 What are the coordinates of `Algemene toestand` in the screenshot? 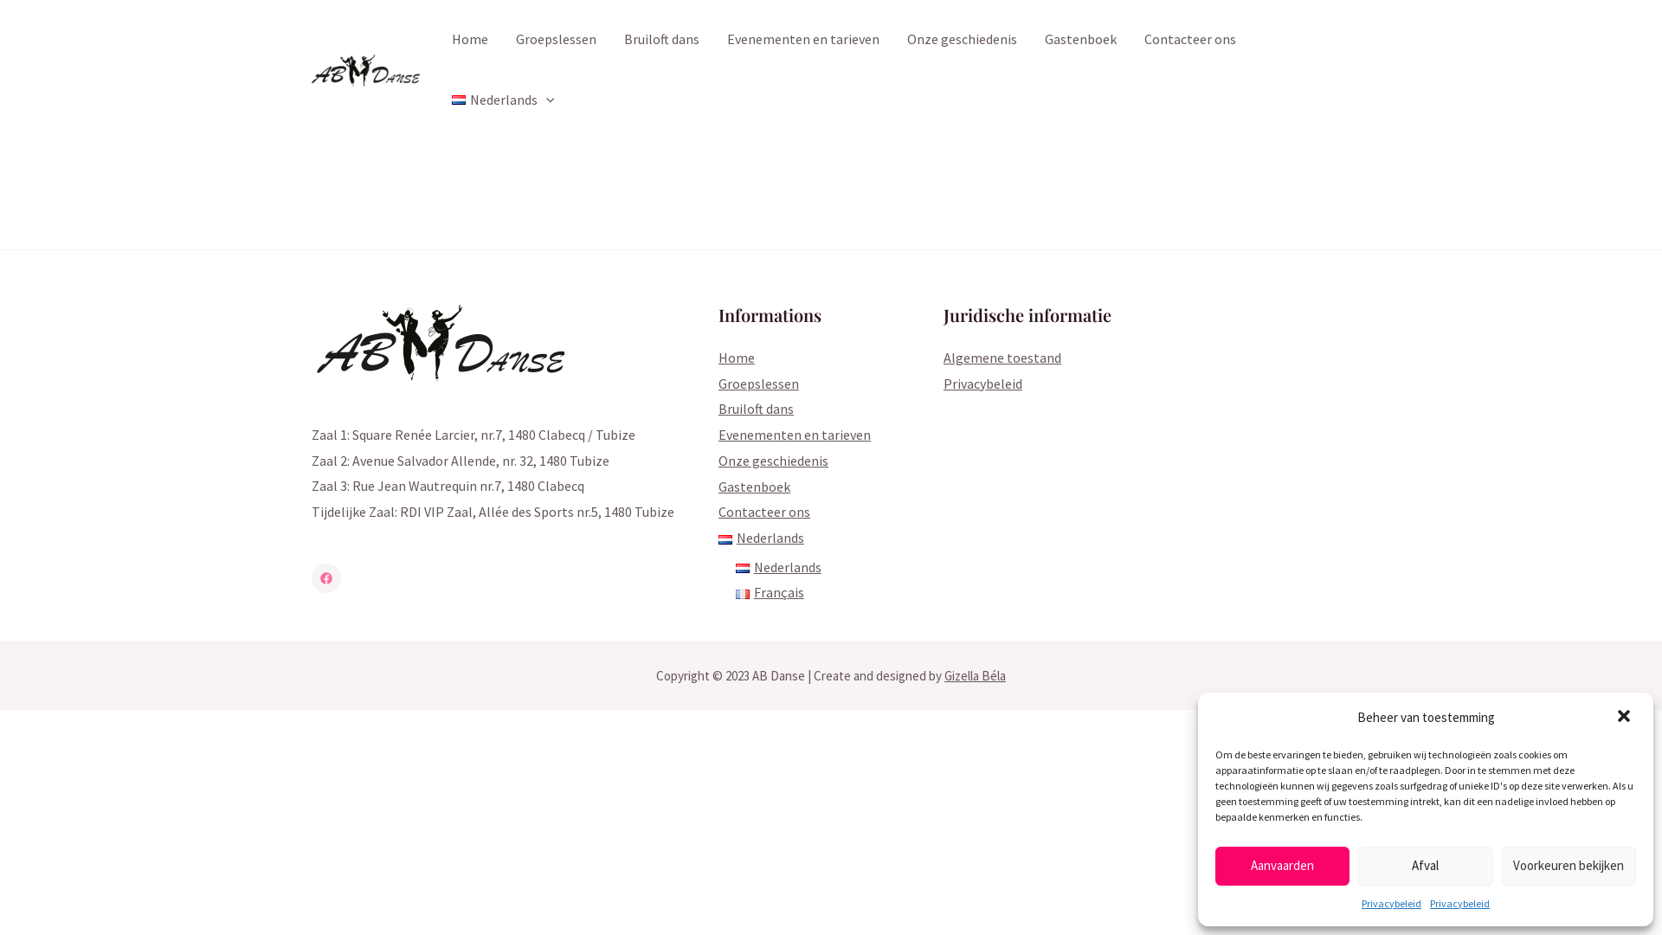 It's located at (1002, 358).